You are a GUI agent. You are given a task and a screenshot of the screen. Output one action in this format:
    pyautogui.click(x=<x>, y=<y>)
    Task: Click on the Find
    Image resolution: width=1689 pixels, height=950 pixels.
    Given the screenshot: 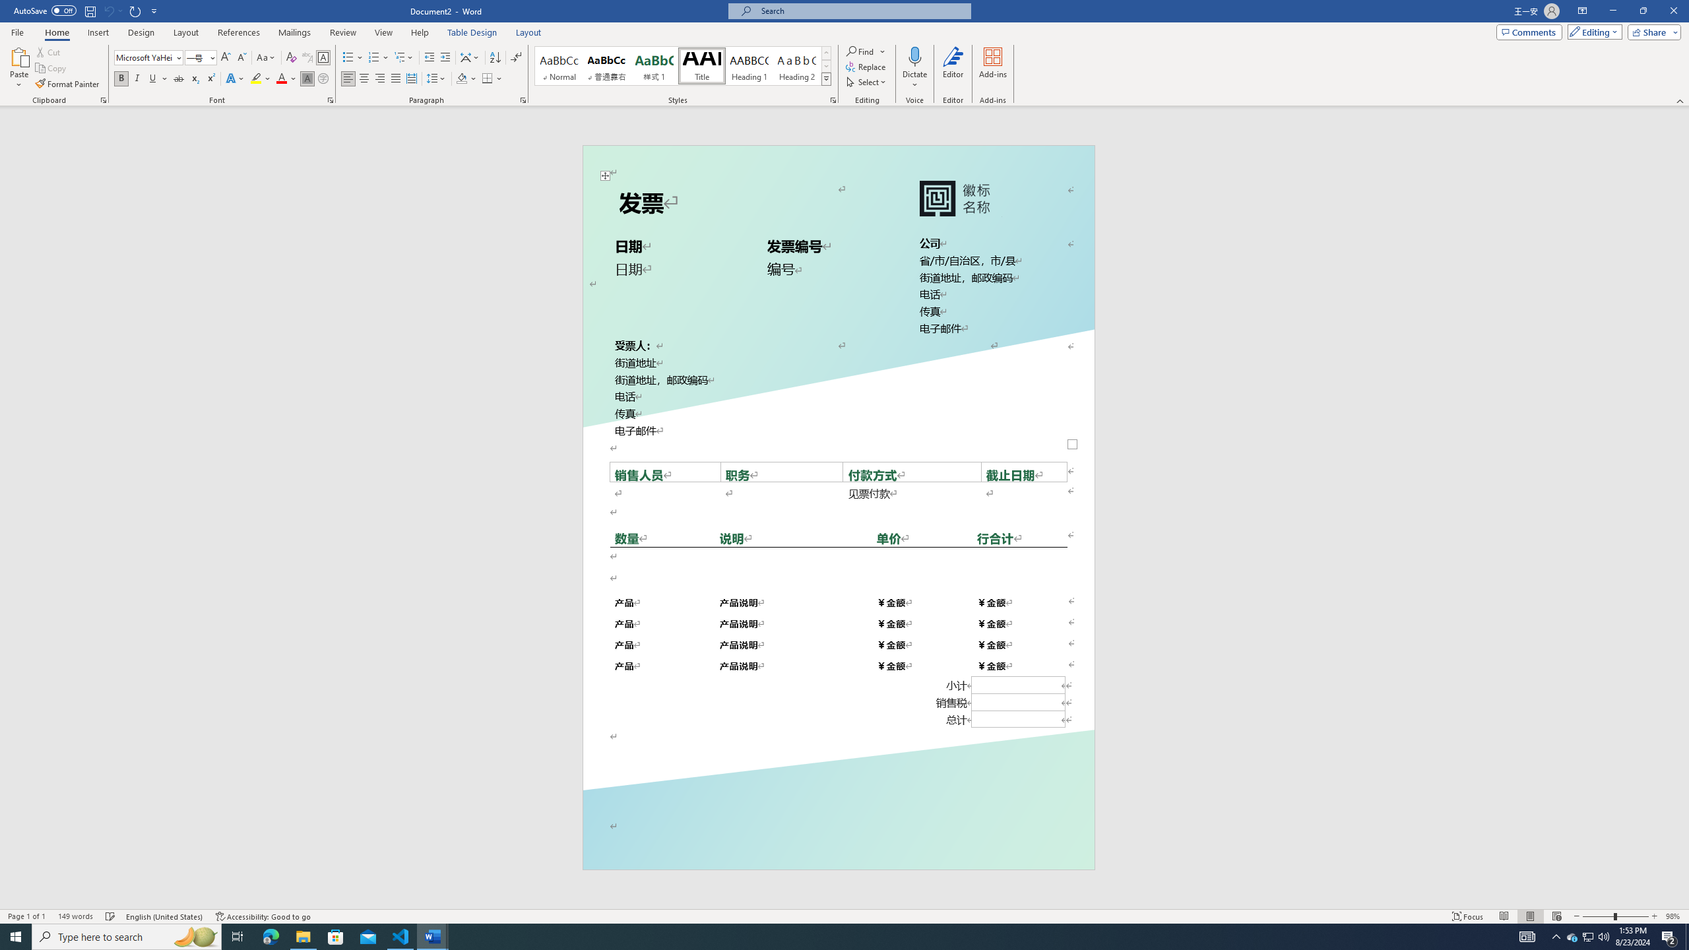 What is the action you would take?
    pyautogui.click(x=866, y=51)
    